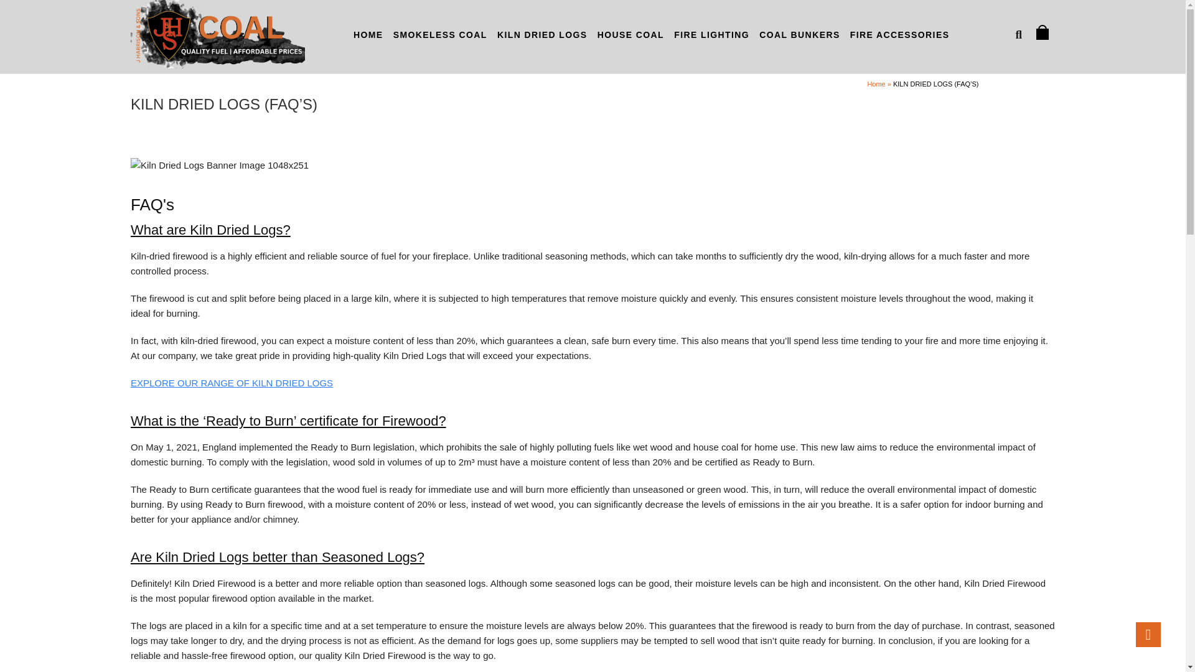  I want to click on Are Kiln Dried Logs better than Seasoned Logs?, so click(277, 558).